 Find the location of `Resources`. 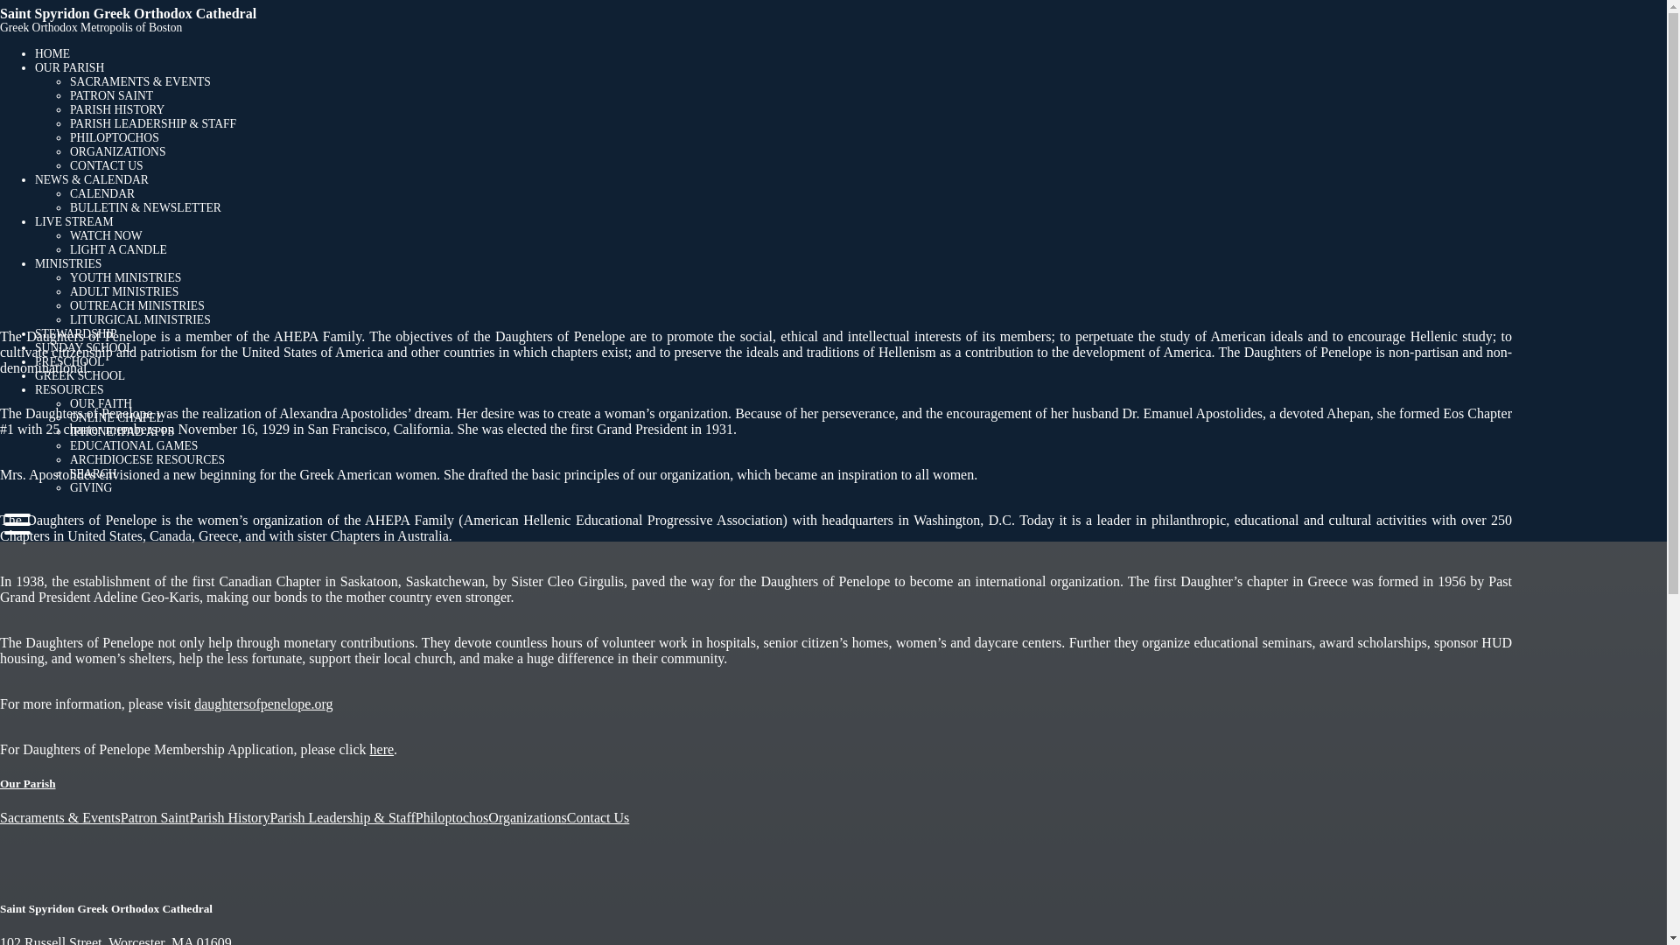

Resources is located at coordinates (70, 389).